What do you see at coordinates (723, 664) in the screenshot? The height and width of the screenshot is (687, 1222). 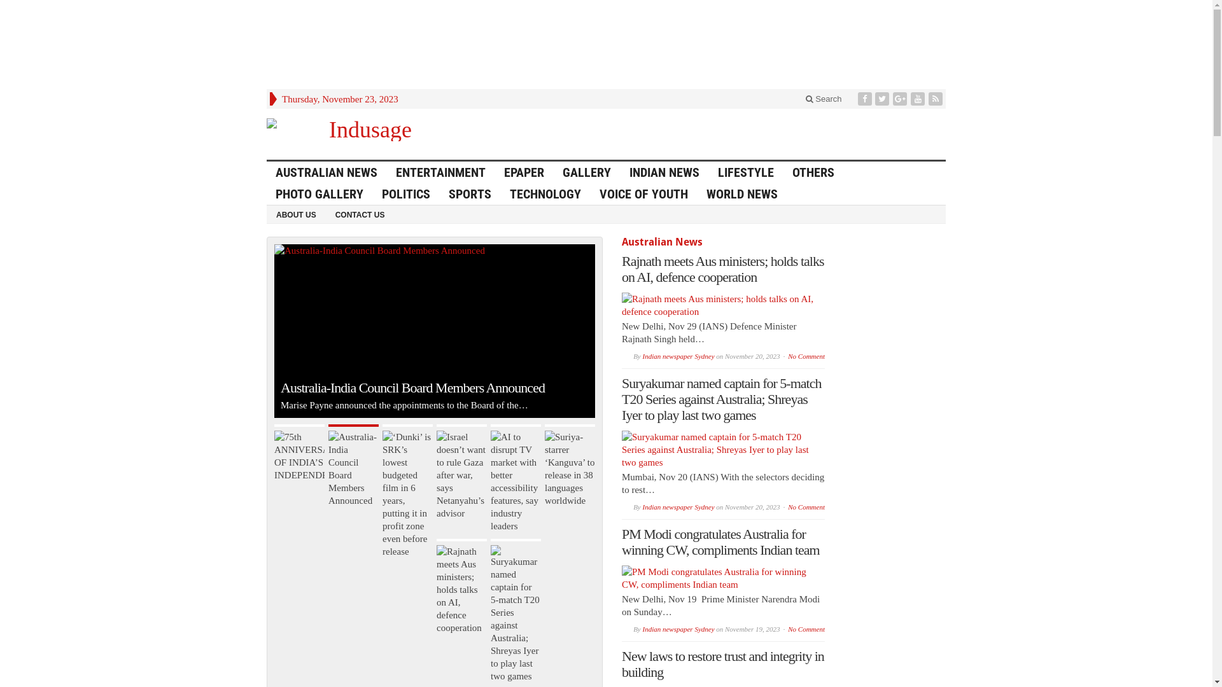 I see `New laws to restore trust and integrity in building` at bounding box center [723, 664].